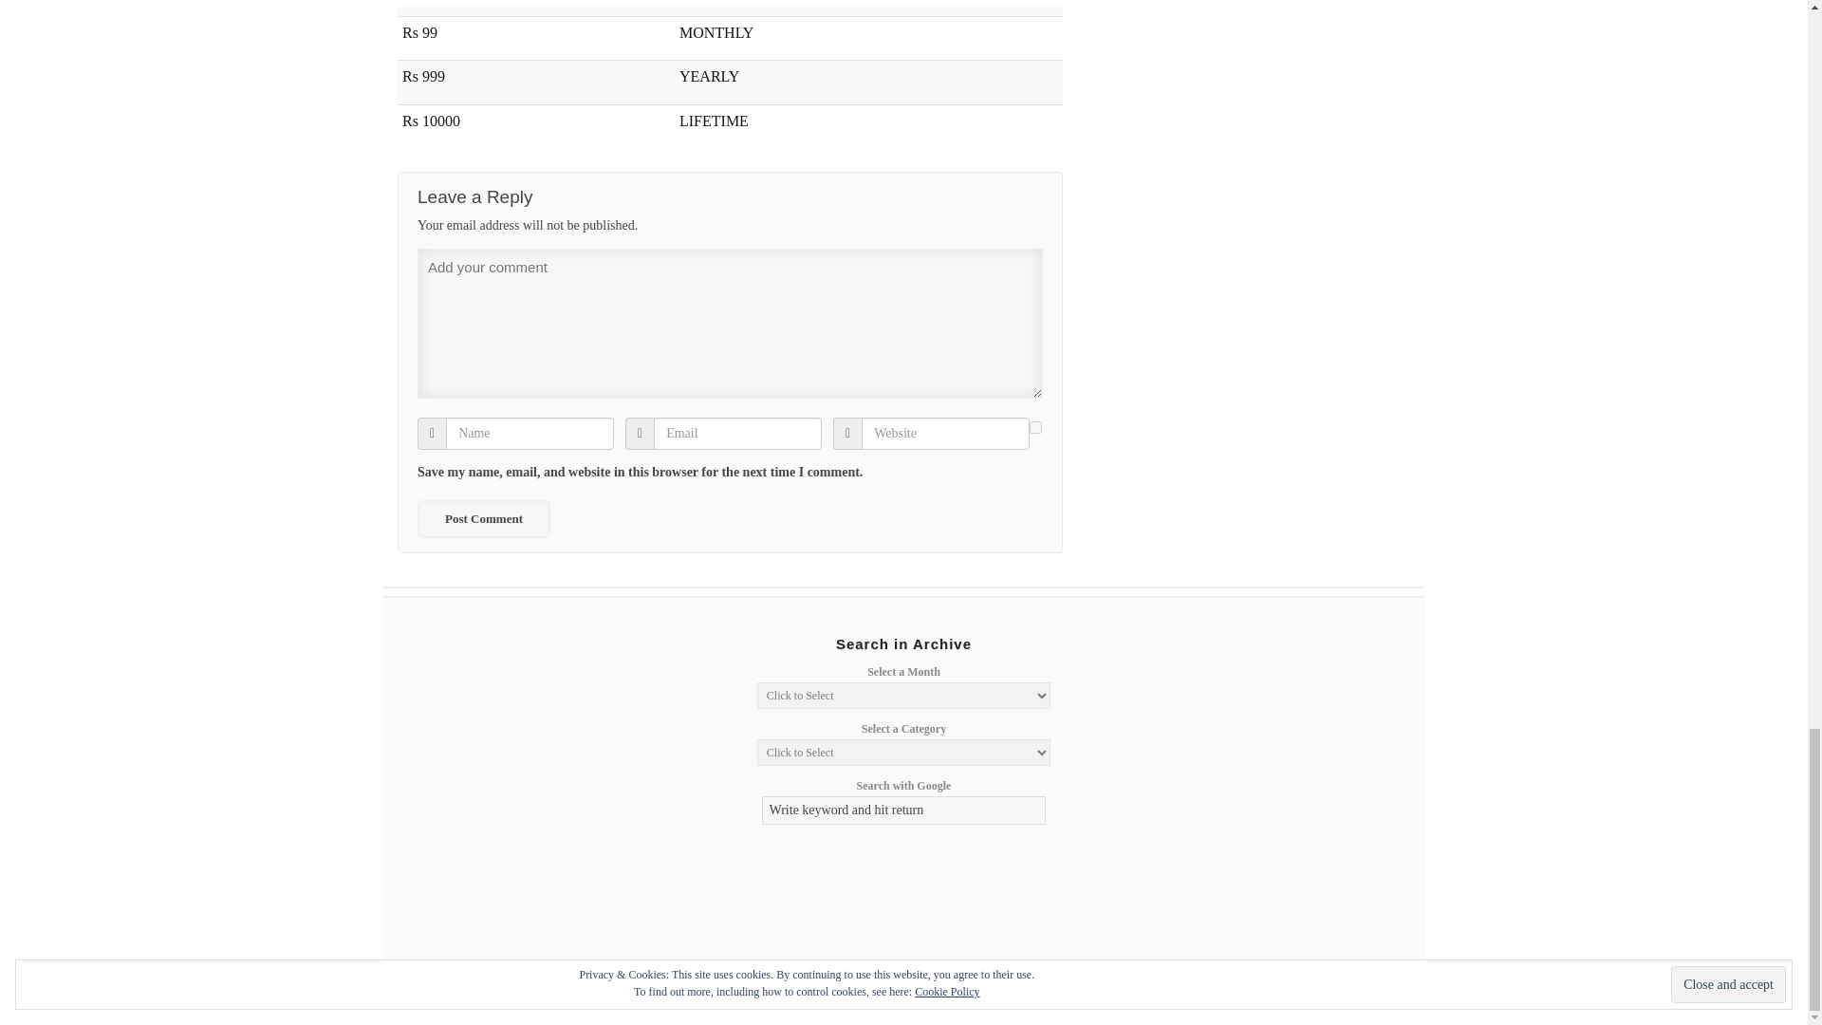  Describe the element at coordinates (478, 989) in the screenshot. I see `Kashmir Reader` at that location.